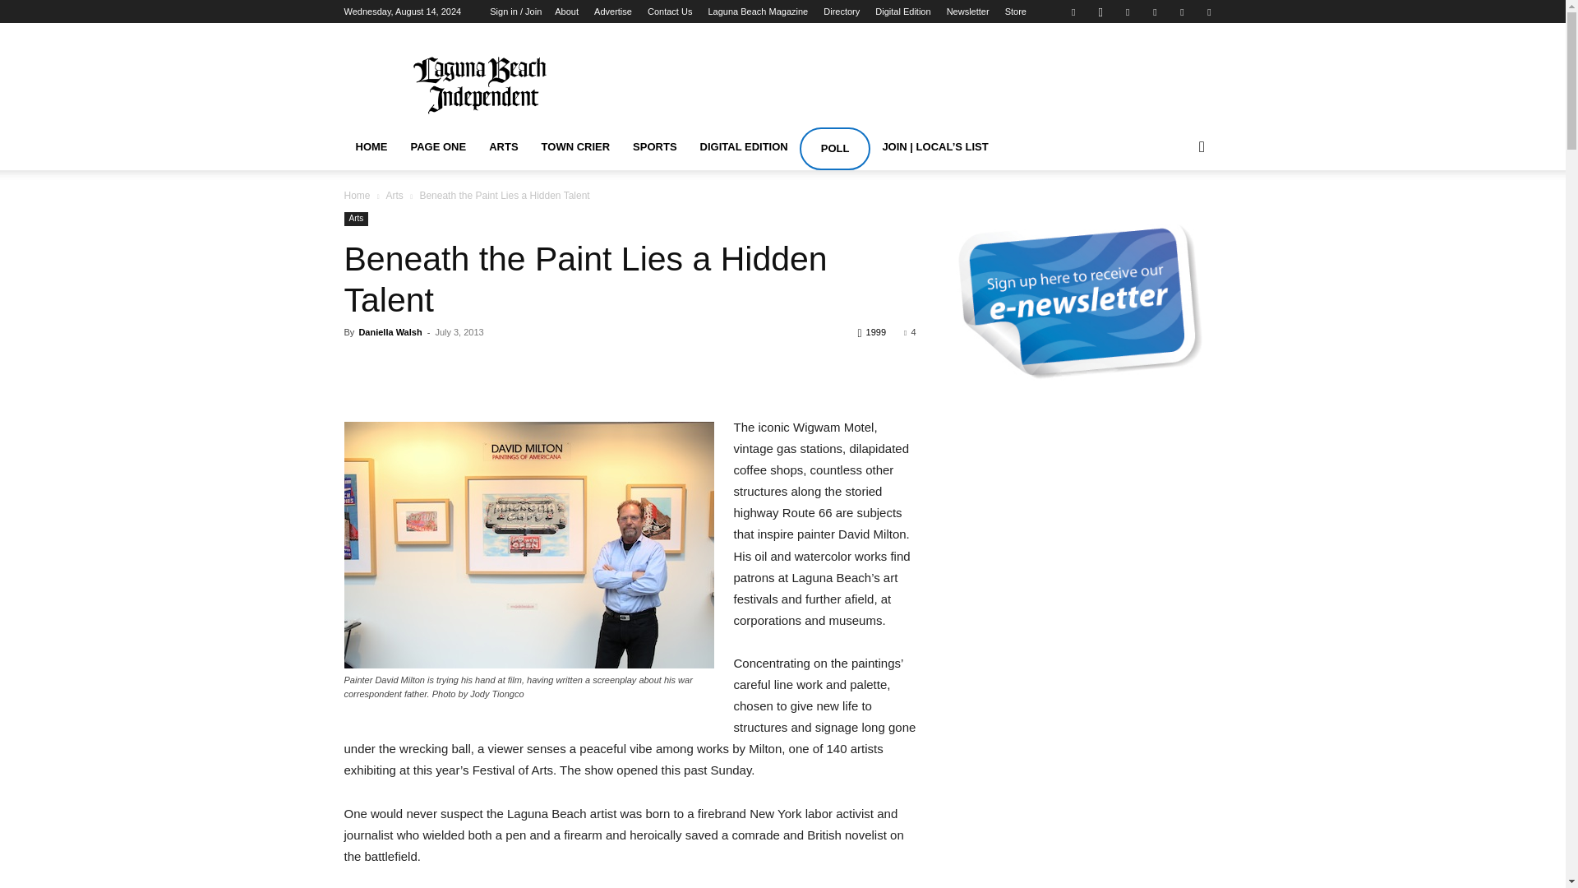  Describe the element at coordinates (1182, 12) in the screenshot. I see `Twitter` at that location.